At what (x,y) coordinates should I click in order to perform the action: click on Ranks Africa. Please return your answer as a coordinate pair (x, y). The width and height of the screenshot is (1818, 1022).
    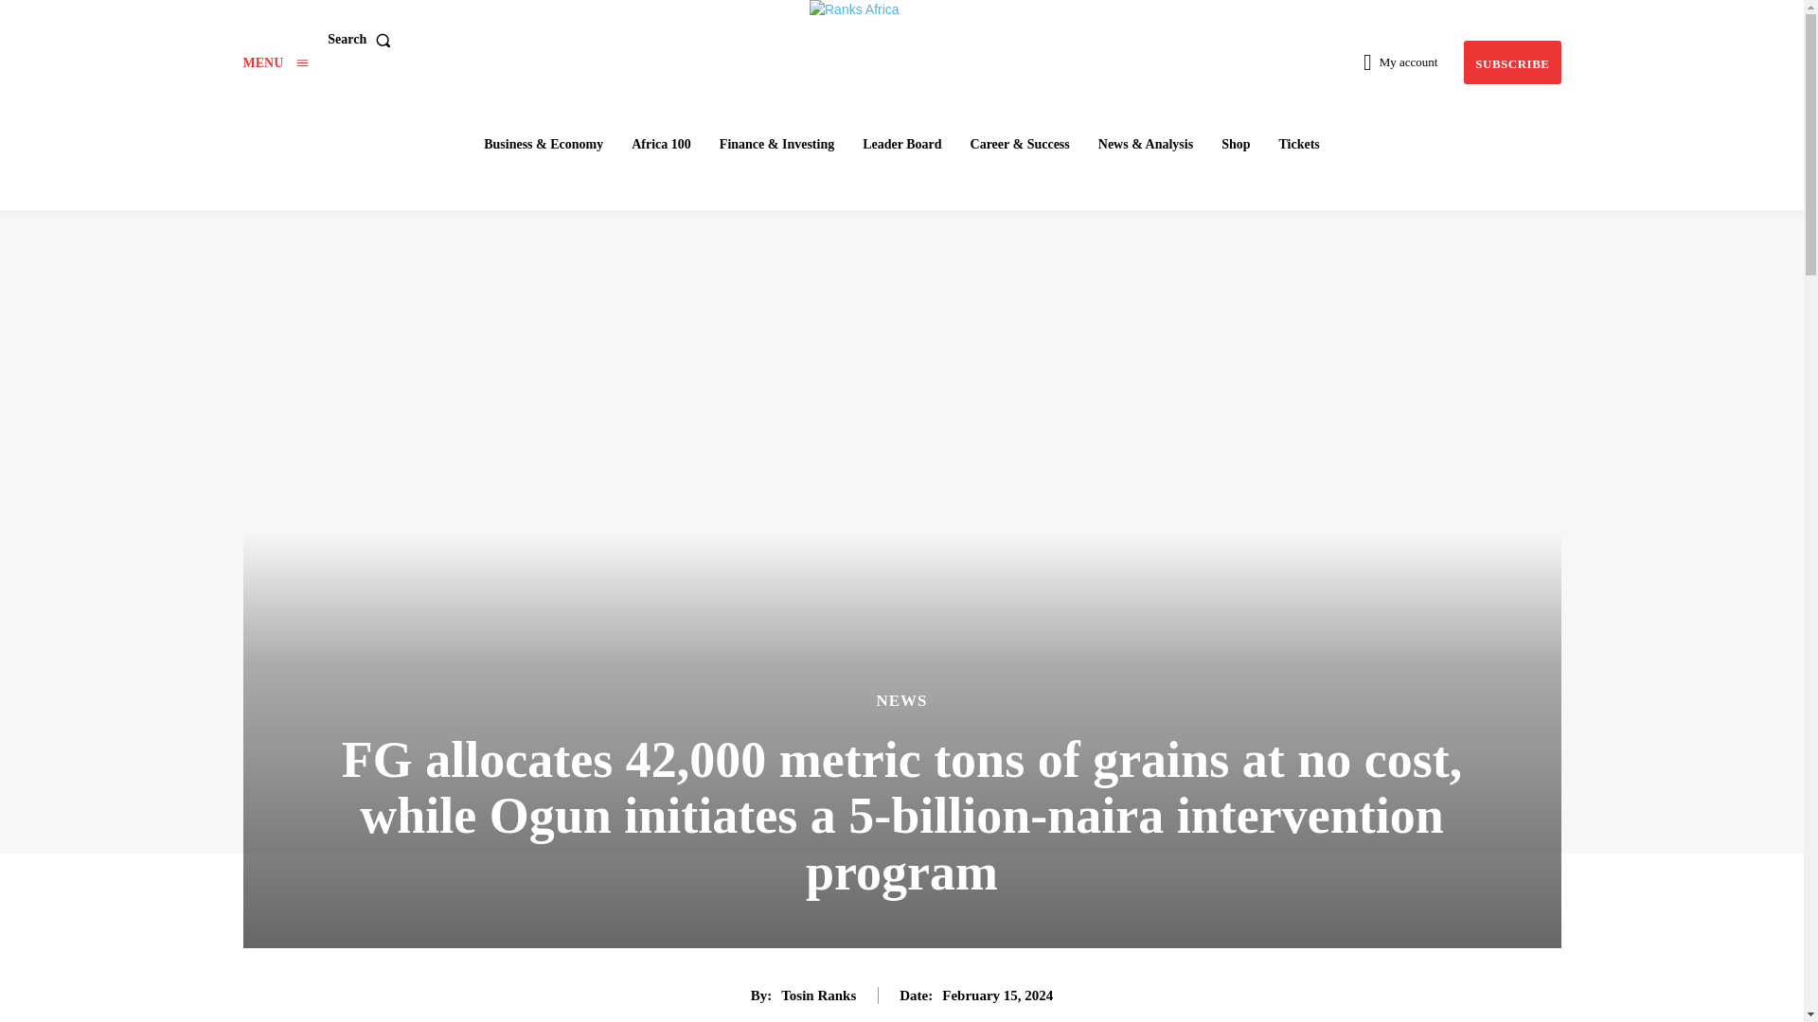
    Looking at the image, I should click on (904, 37).